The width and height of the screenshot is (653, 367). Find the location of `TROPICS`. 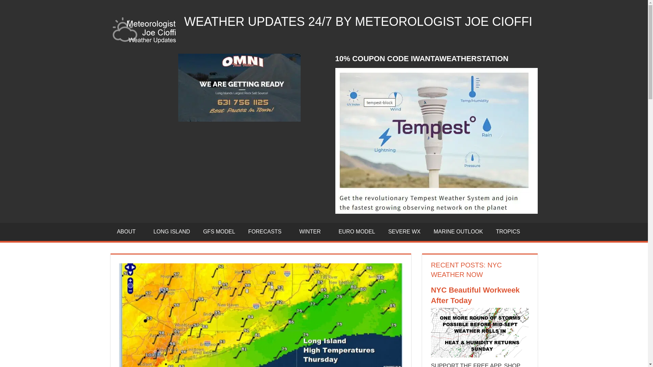

TROPICS is located at coordinates (508, 232).